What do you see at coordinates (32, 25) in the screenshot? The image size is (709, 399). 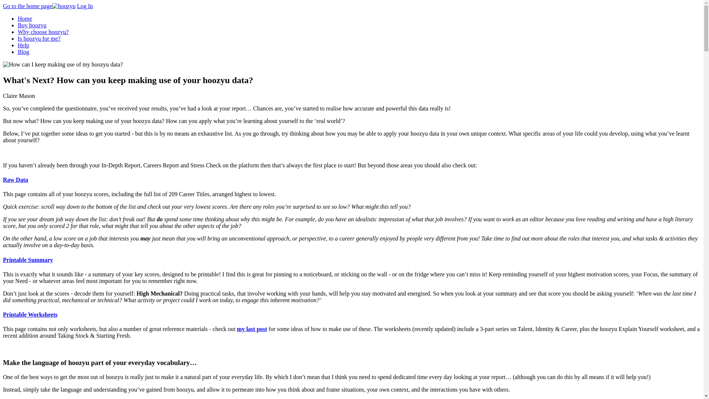 I see `Buy hoozyu` at bounding box center [32, 25].